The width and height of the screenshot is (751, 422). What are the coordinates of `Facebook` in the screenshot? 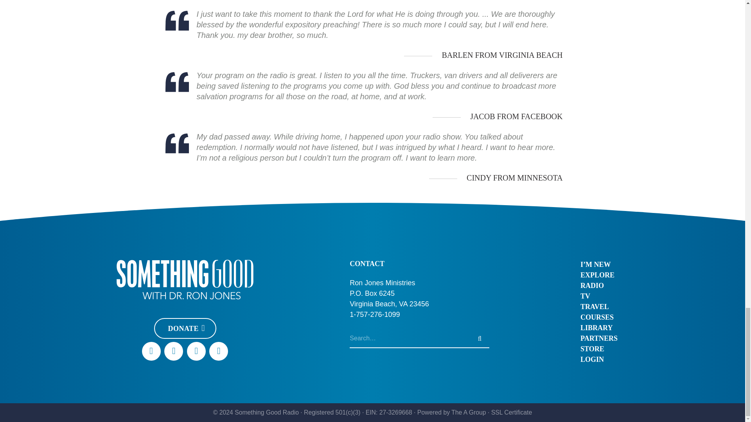 It's located at (151, 351).